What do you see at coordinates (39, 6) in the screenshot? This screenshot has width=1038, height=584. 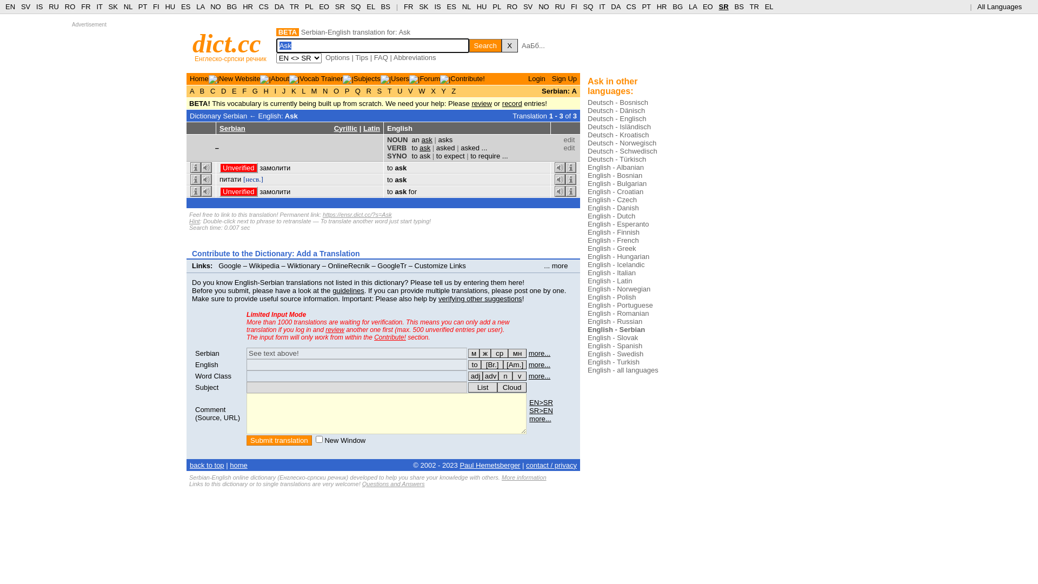 I see `IS` at bounding box center [39, 6].